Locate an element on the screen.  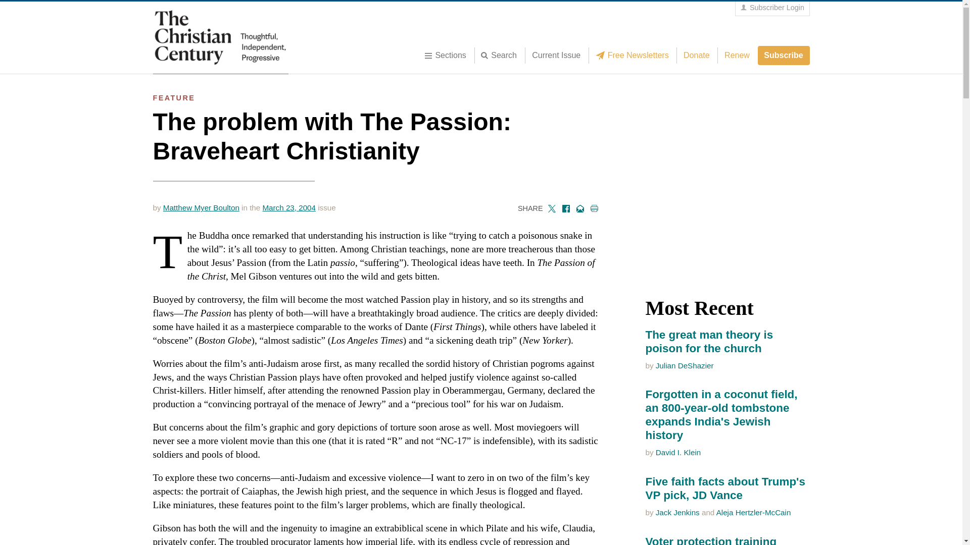
Renew is located at coordinates (737, 56).